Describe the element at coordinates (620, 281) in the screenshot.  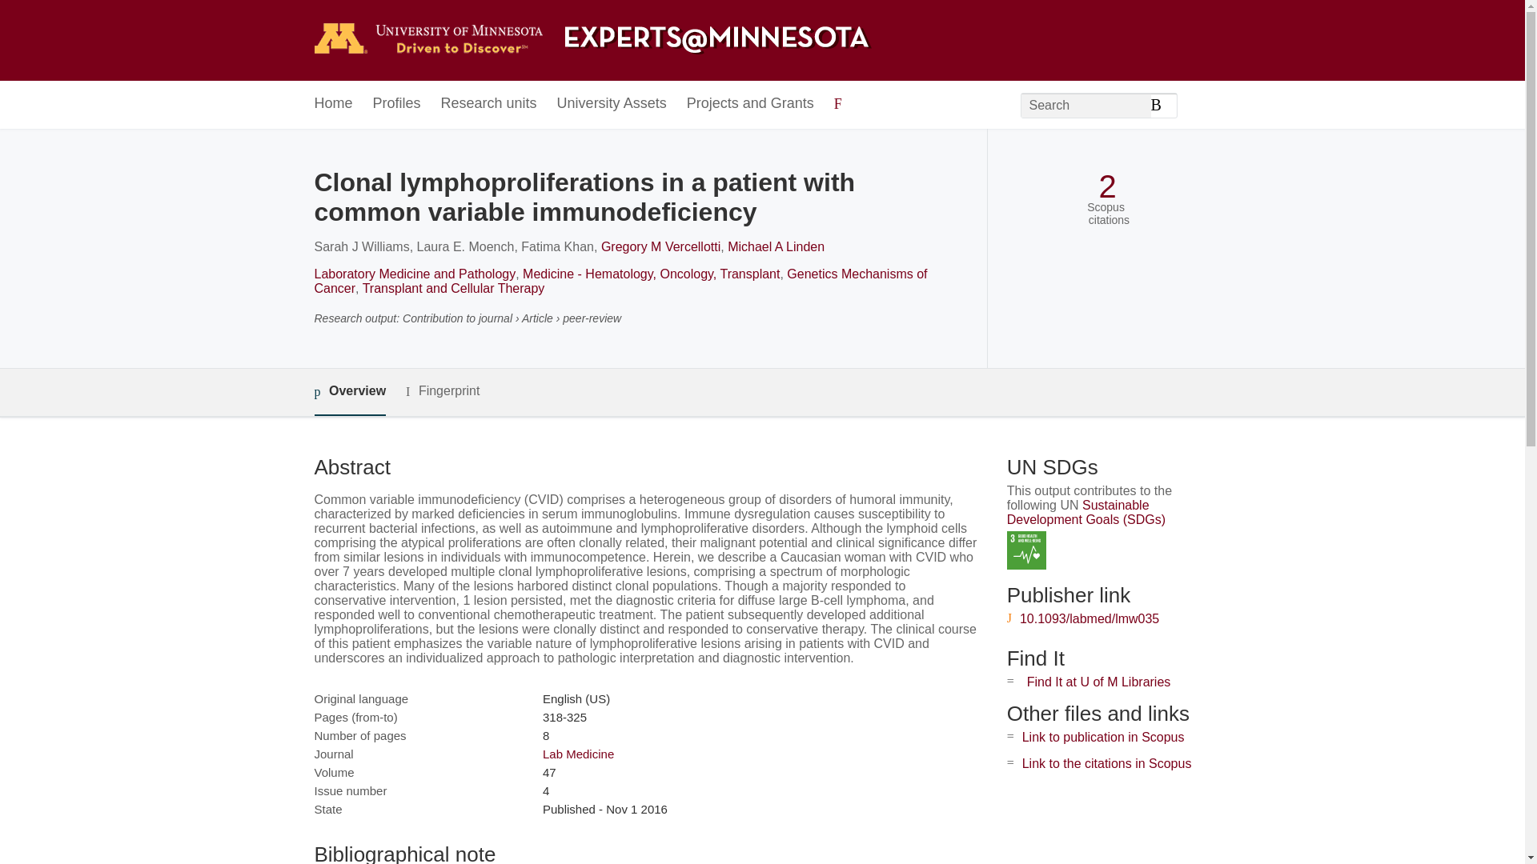
I see `Genetics Mechanisms of Cancer` at that location.